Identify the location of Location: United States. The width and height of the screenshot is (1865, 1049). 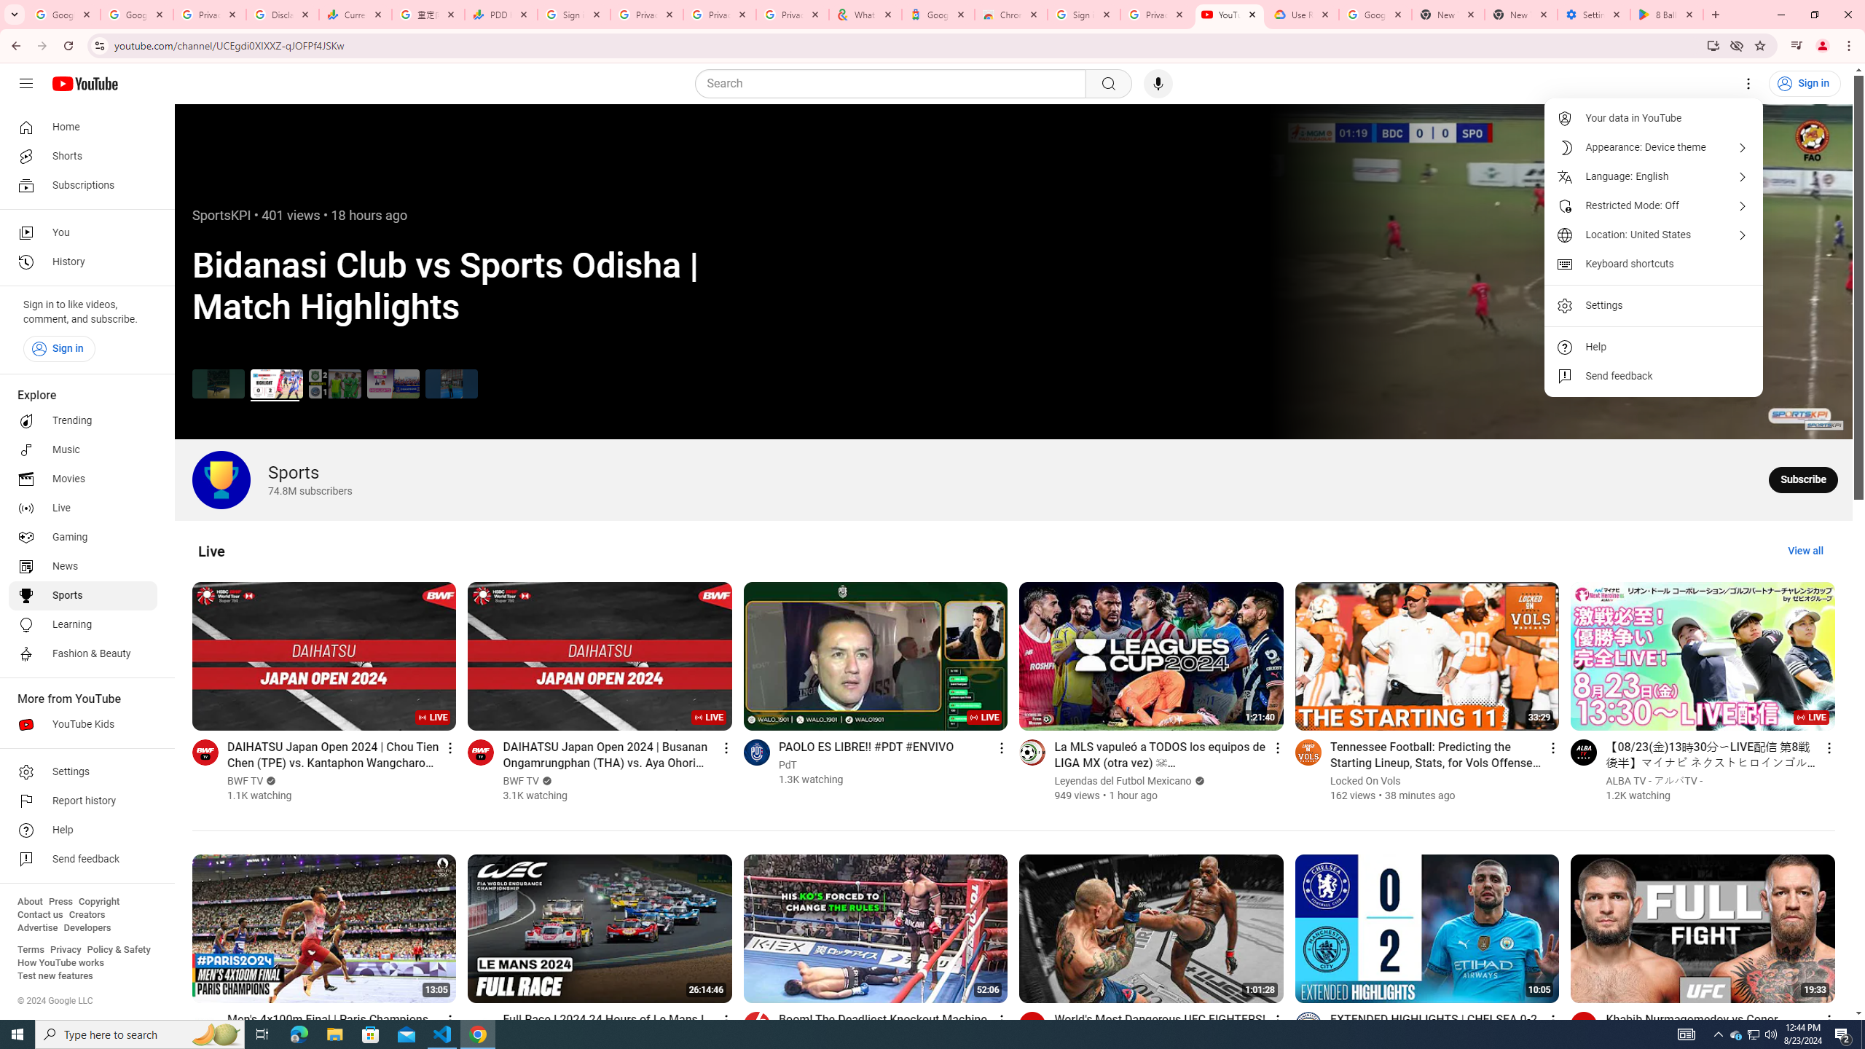
(1654, 235).